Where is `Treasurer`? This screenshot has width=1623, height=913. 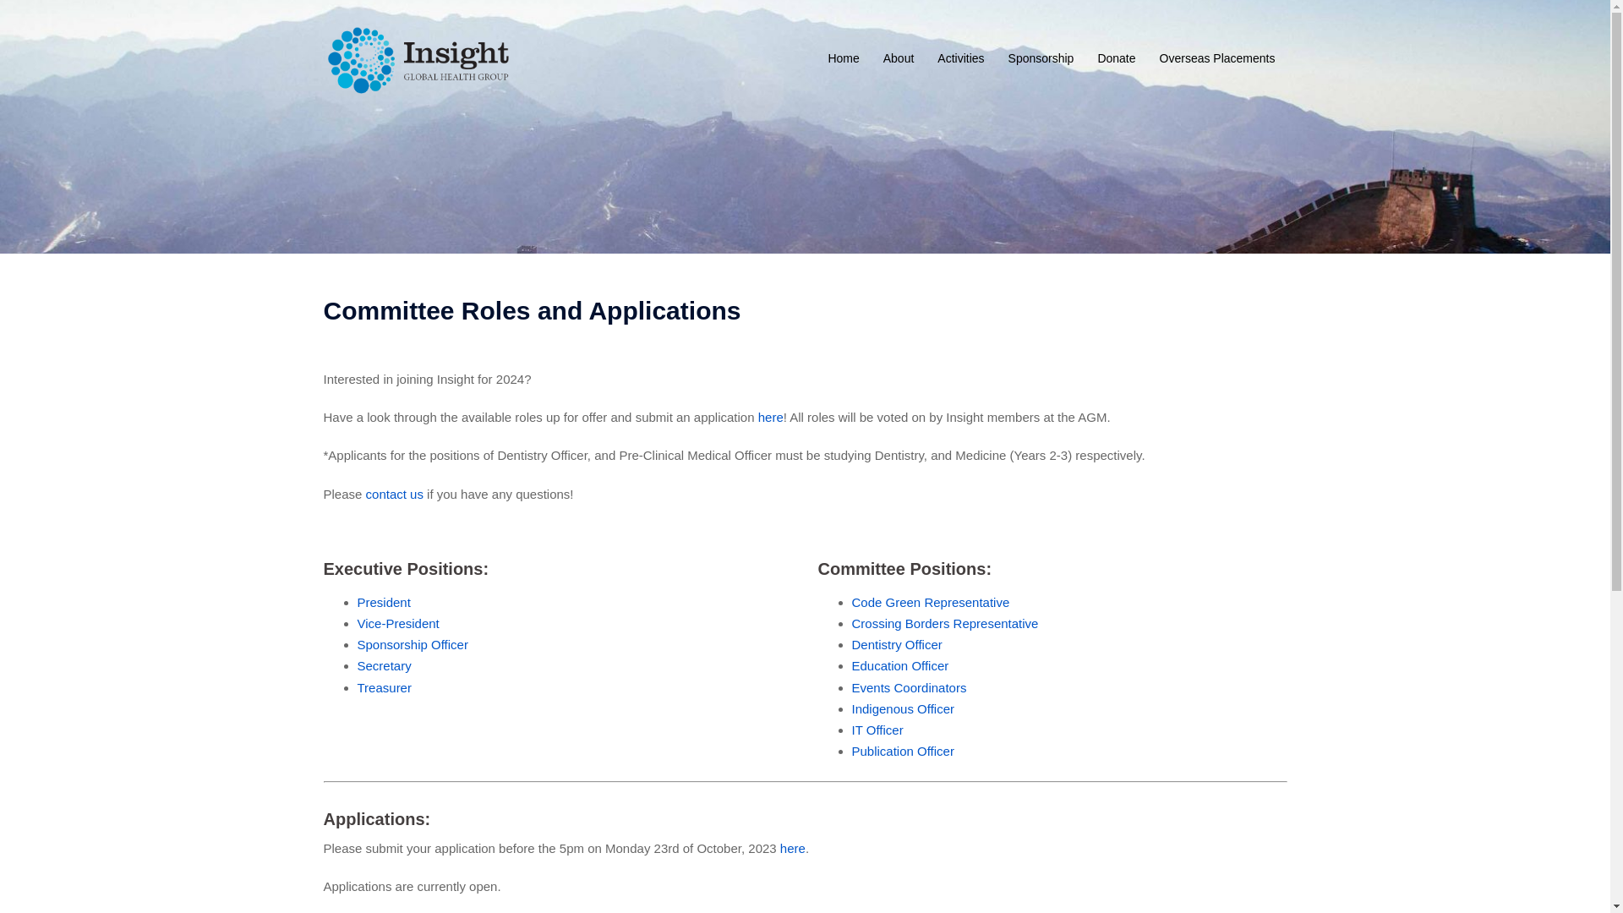
Treasurer is located at coordinates (384, 686).